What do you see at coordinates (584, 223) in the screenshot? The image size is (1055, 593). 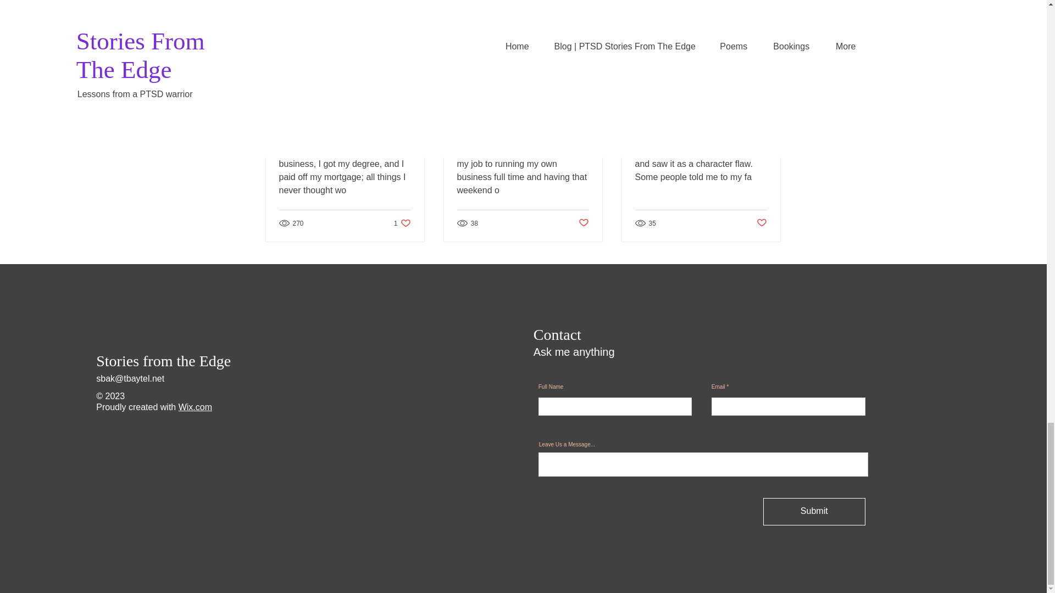 I see `Post not marked as liked` at bounding box center [584, 223].